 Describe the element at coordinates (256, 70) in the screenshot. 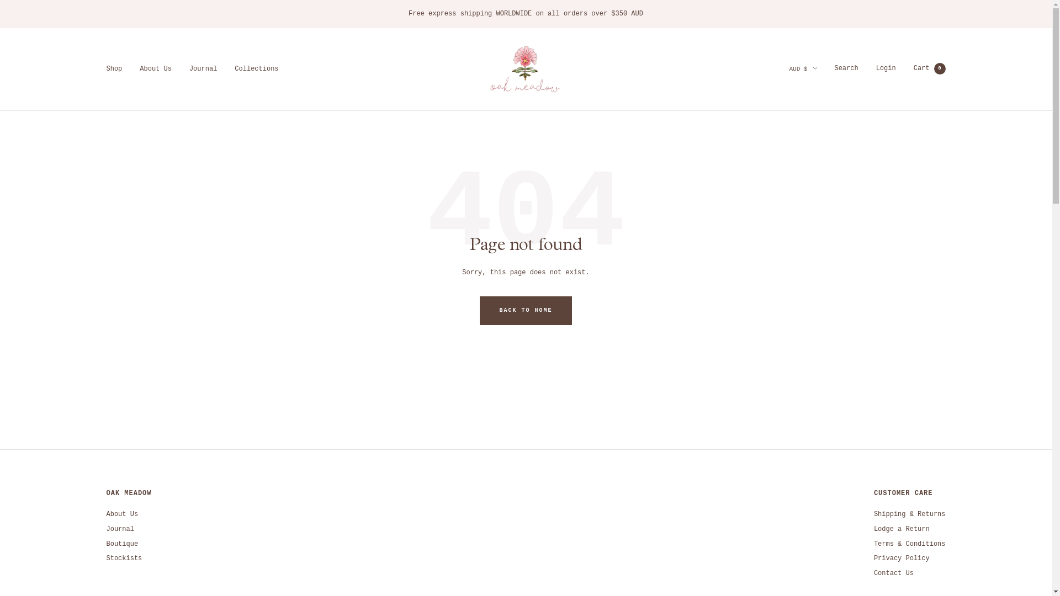

I see `Collections` at that location.